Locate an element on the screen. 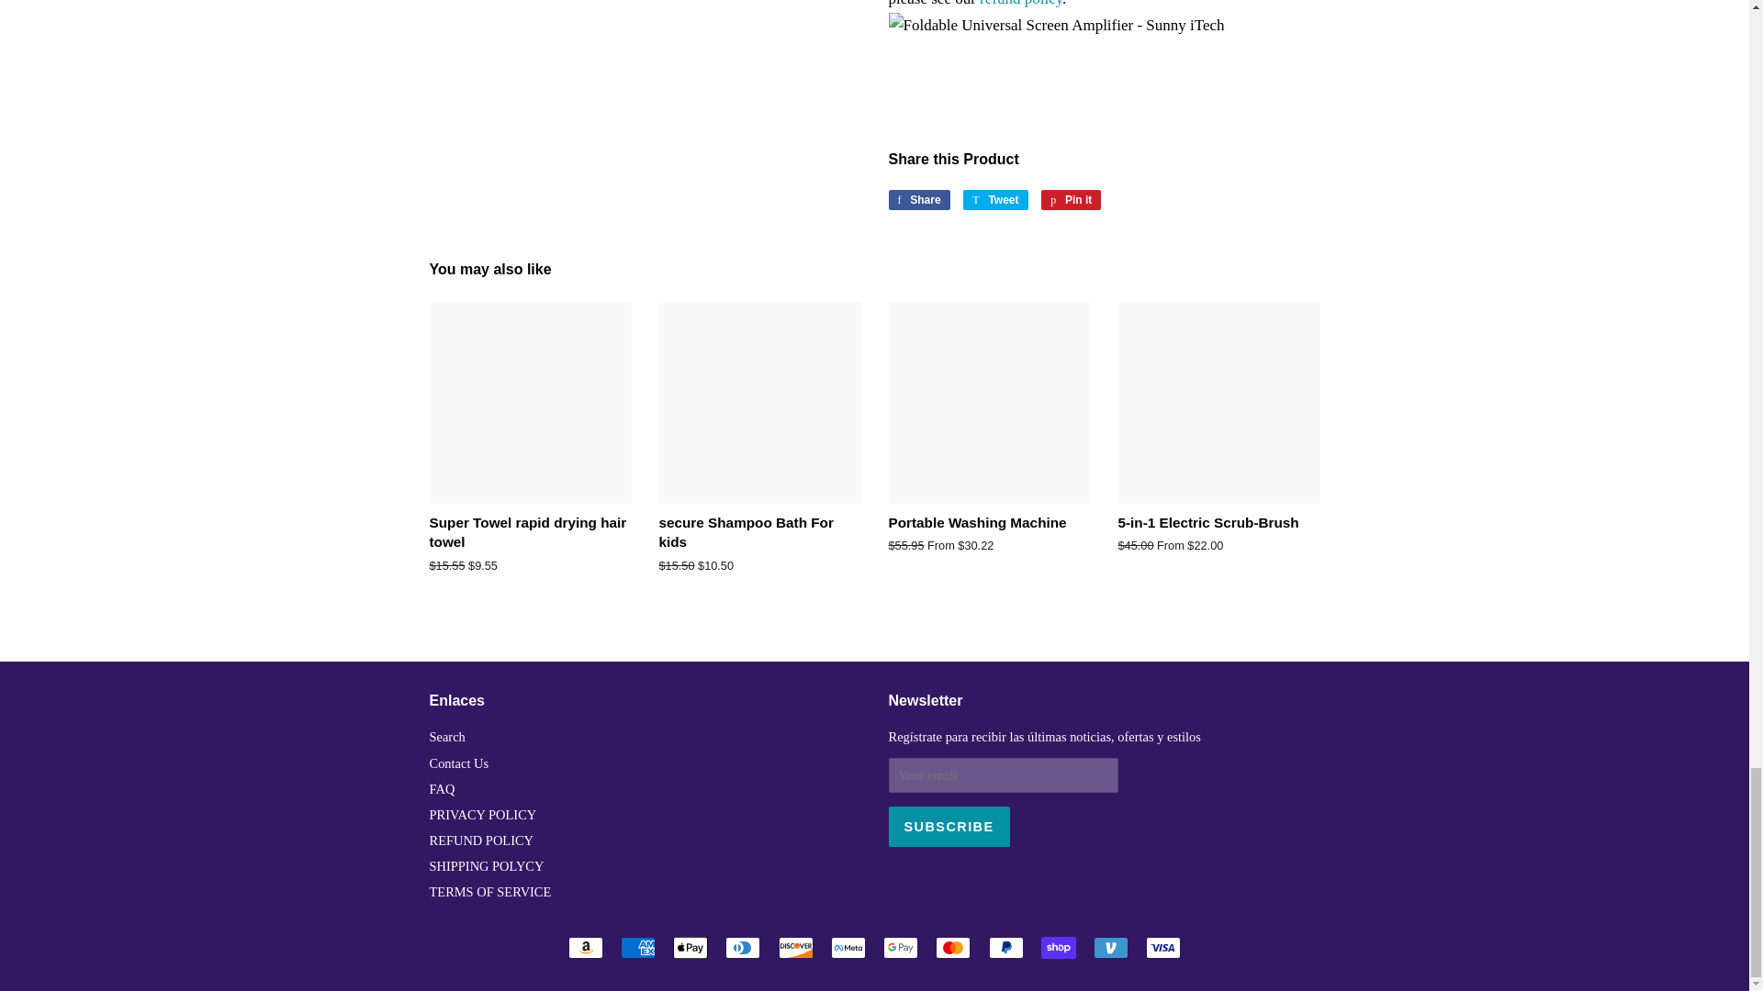 The image size is (1763, 991). American Express is located at coordinates (637, 947).